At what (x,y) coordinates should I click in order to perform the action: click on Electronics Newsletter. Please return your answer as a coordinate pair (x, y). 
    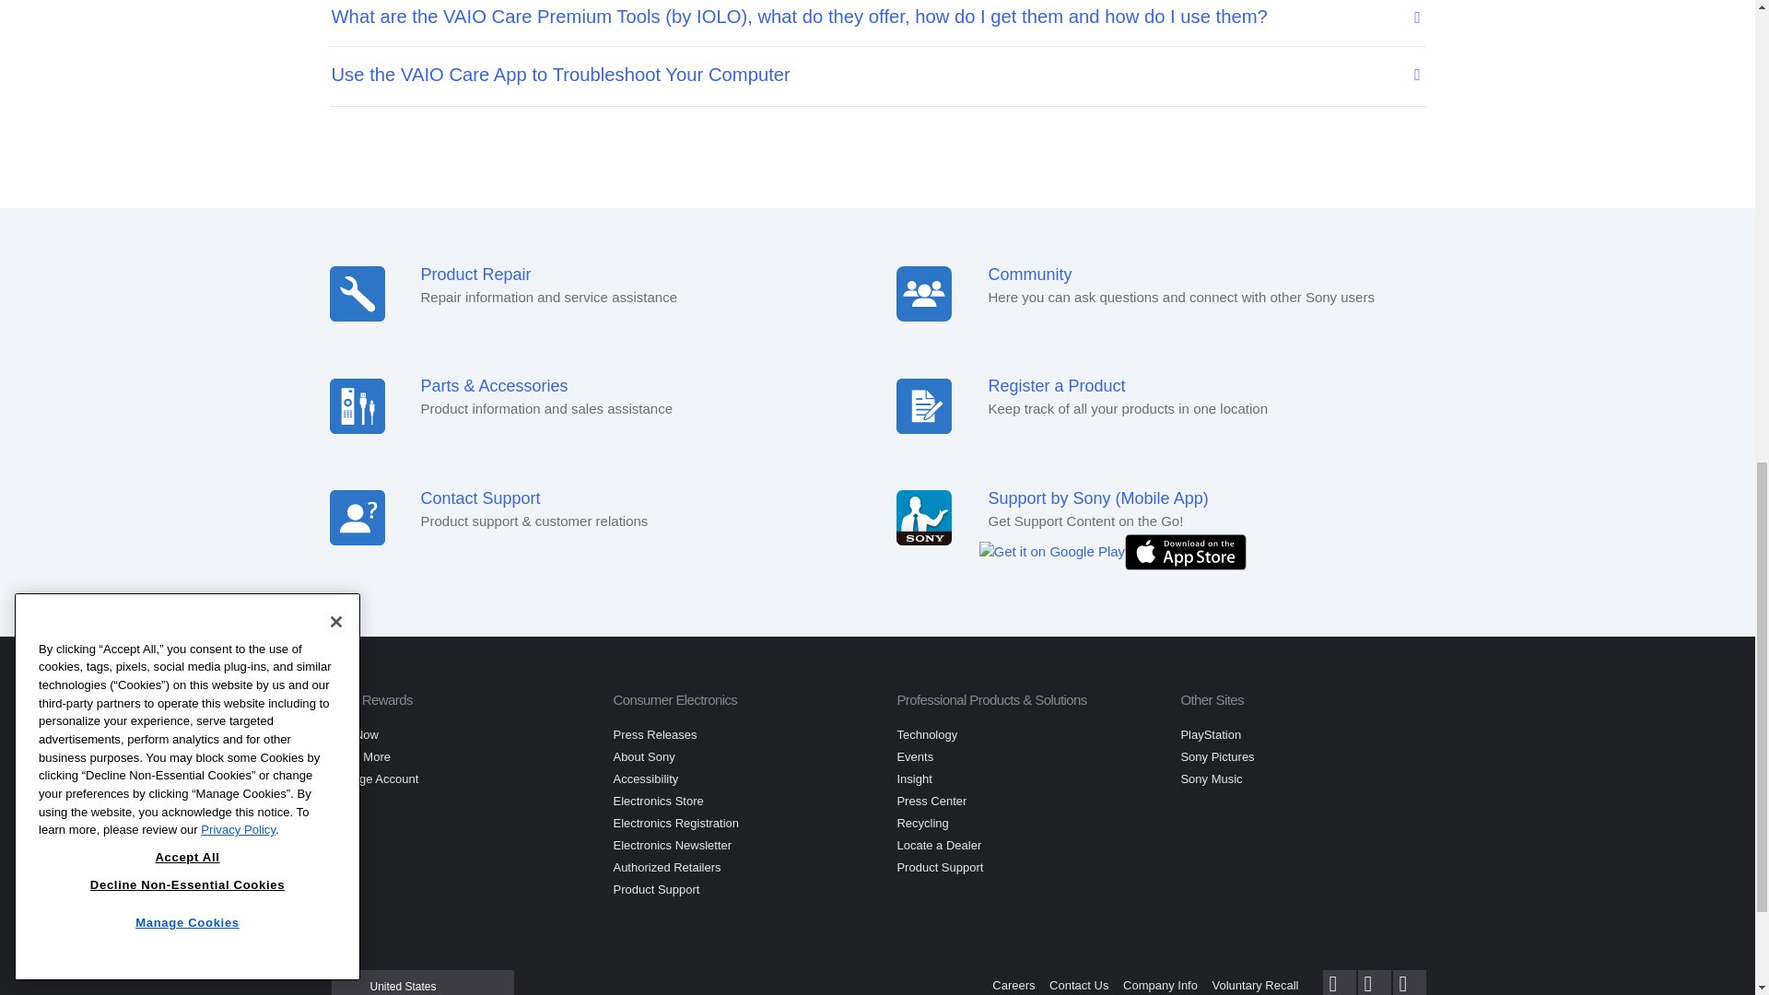
    Looking at the image, I should click on (672, 845).